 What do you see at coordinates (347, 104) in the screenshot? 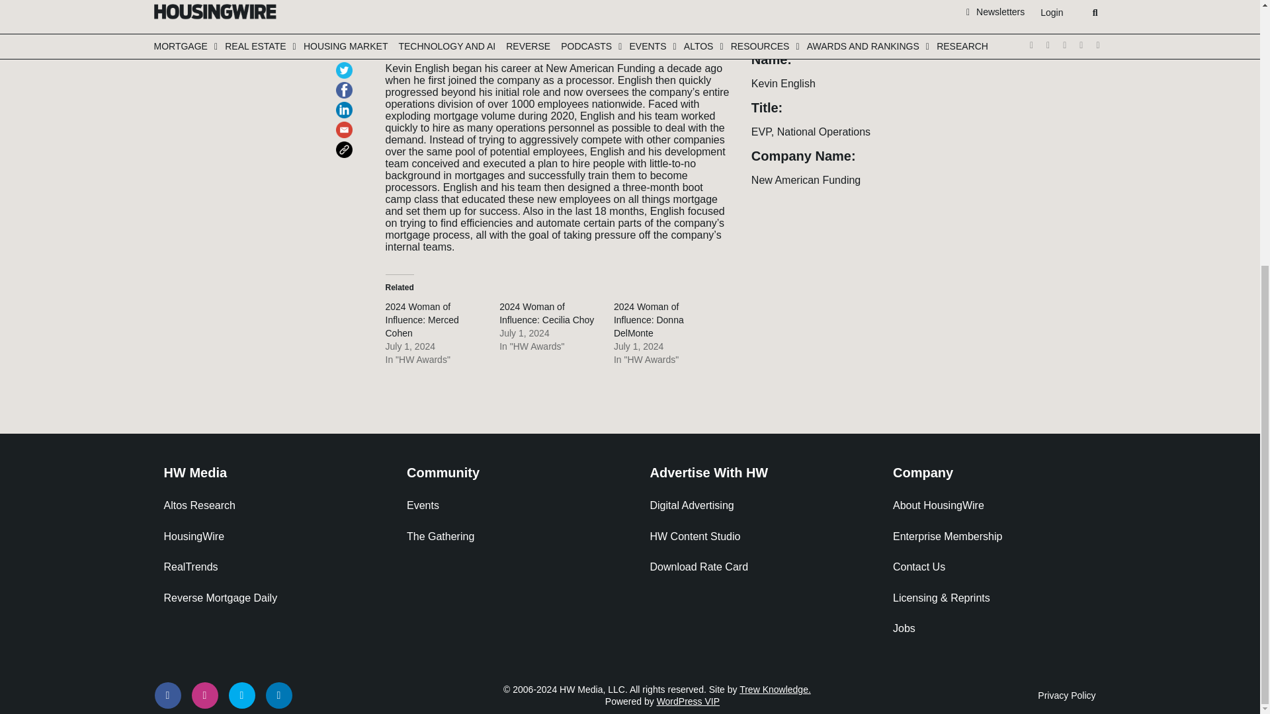
I see `Click to share on LinkedIn` at bounding box center [347, 104].